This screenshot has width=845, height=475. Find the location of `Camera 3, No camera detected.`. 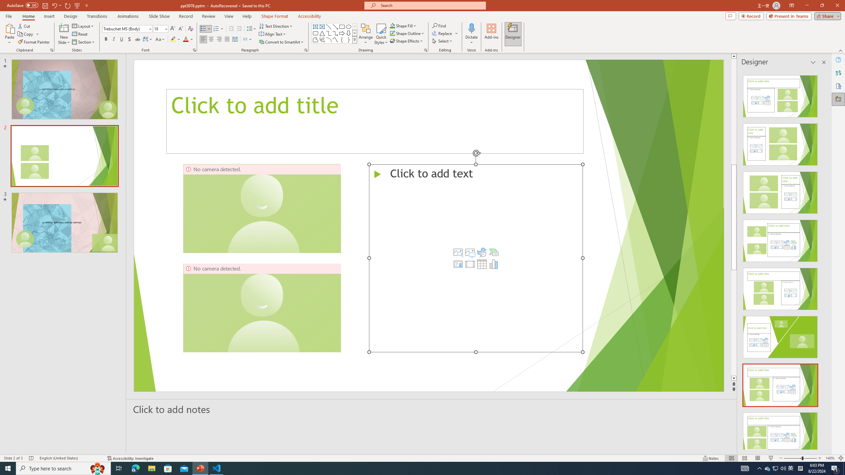

Camera 3, No camera detected. is located at coordinates (487, 307).